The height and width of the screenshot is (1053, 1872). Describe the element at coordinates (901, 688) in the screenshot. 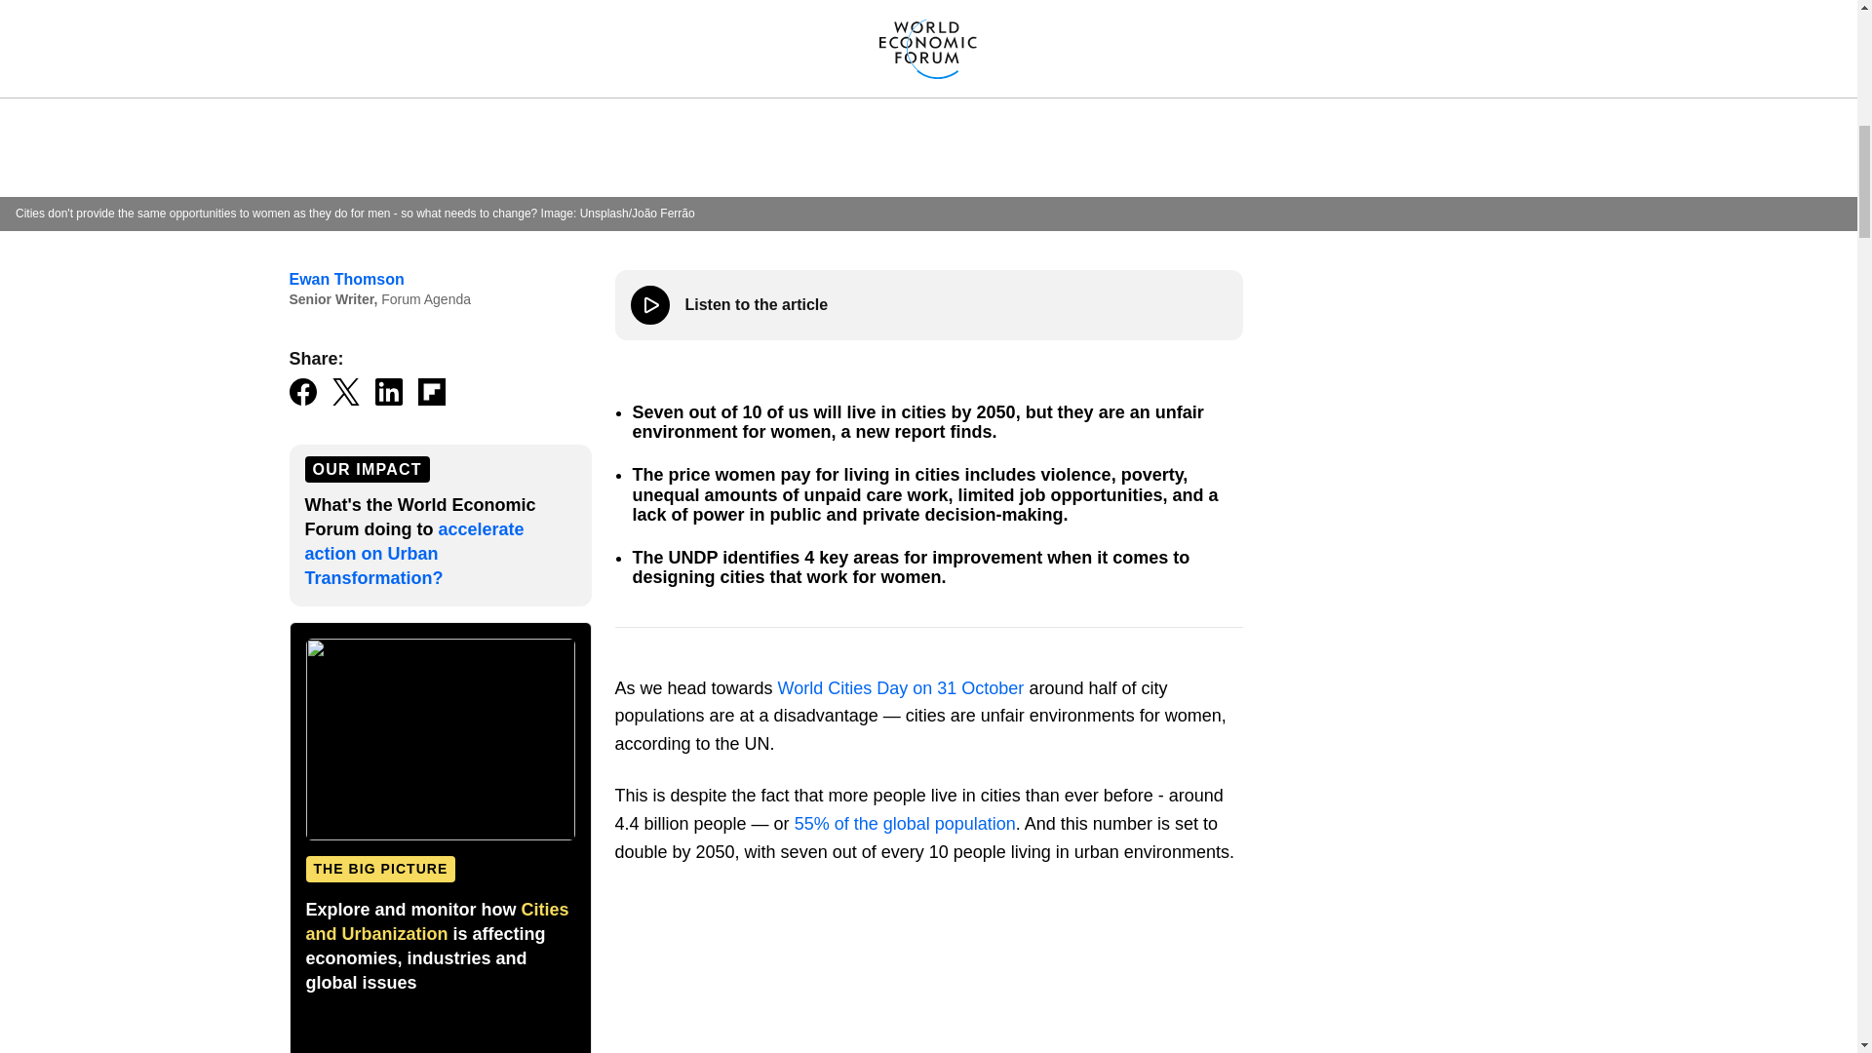

I see `World Cities Day on 31 October` at that location.